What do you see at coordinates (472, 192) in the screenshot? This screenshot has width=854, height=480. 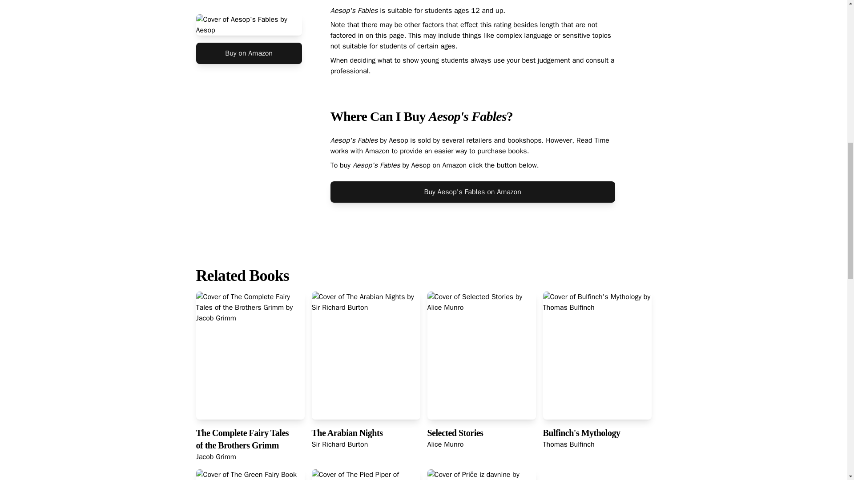 I see `Buy Aesop's Fables on Amazon` at bounding box center [472, 192].